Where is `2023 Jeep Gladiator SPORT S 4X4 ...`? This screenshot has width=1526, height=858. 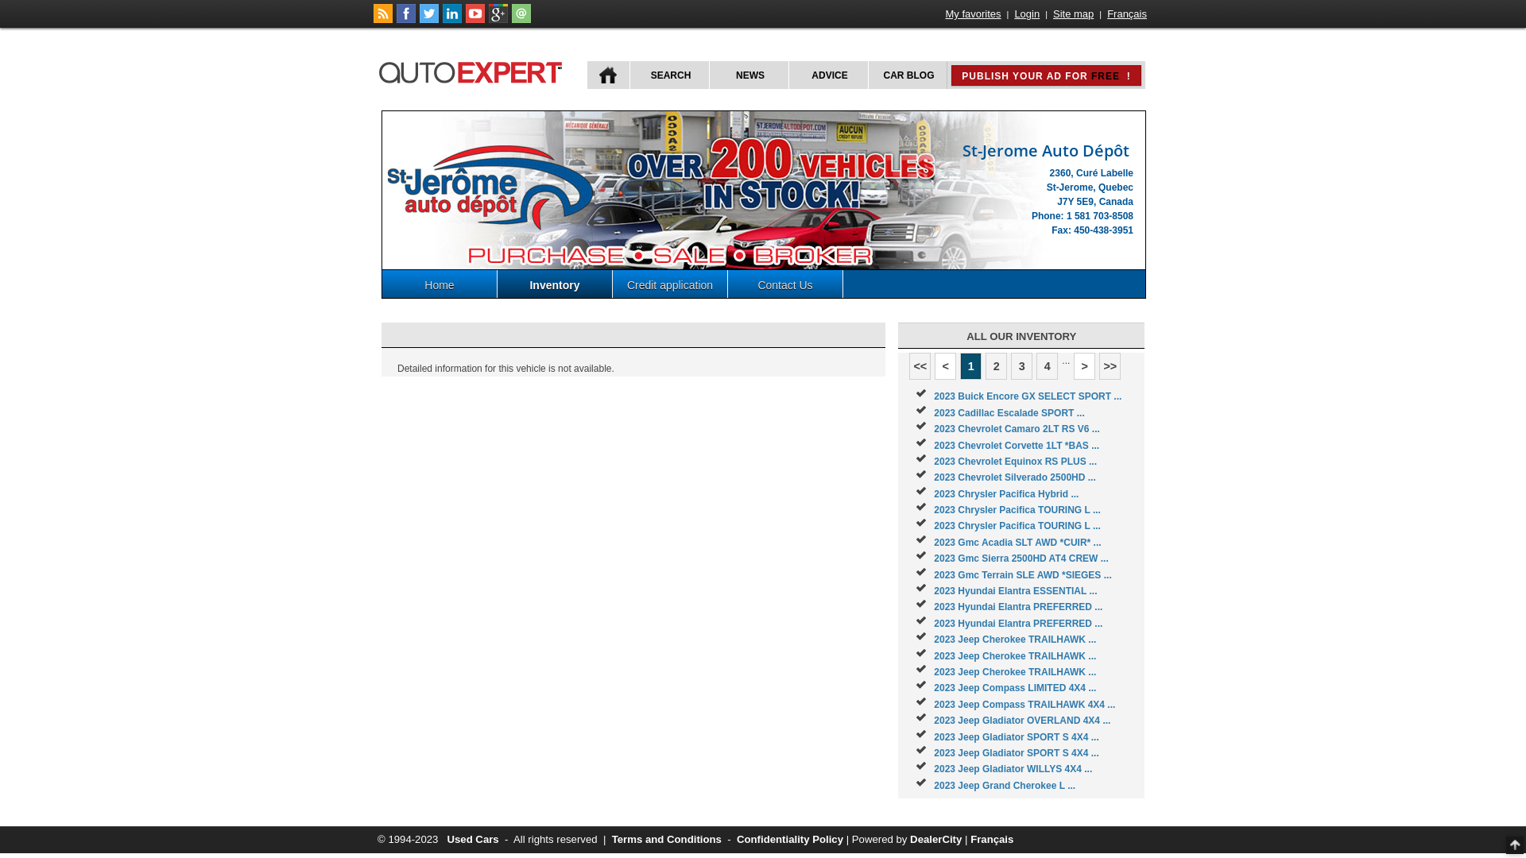
2023 Jeep Gladiator SPORT S 4X4 ... is located at coordinates (1016, 753).